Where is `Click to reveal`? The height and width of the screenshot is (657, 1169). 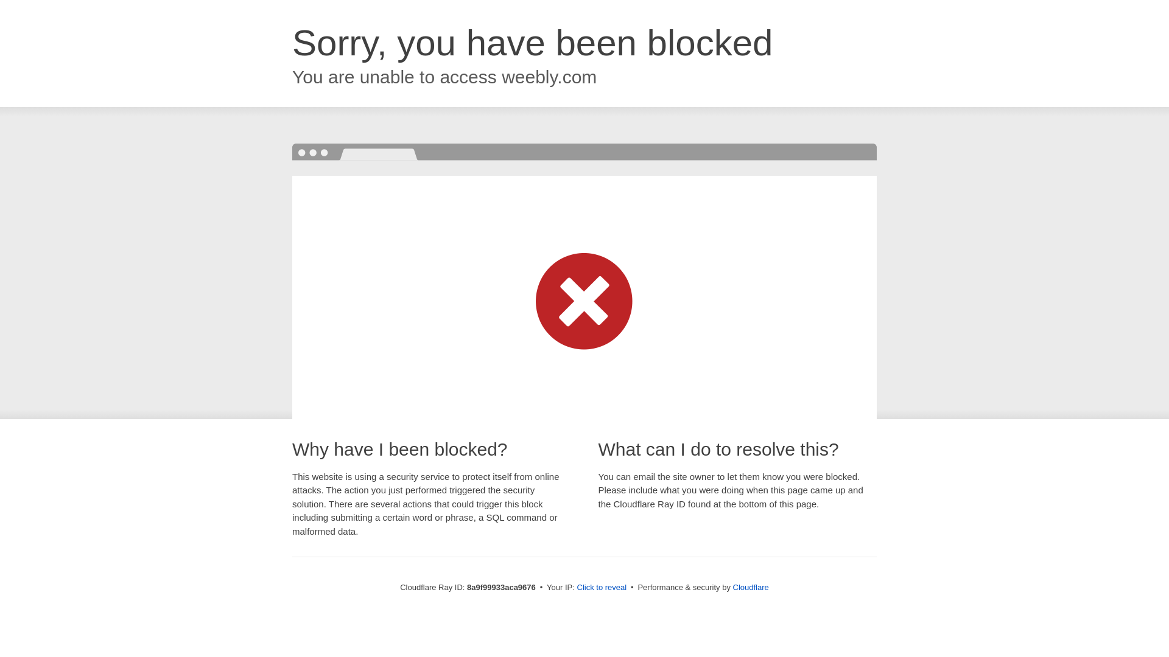 Click to reveal is located at coordinates (602, 588).